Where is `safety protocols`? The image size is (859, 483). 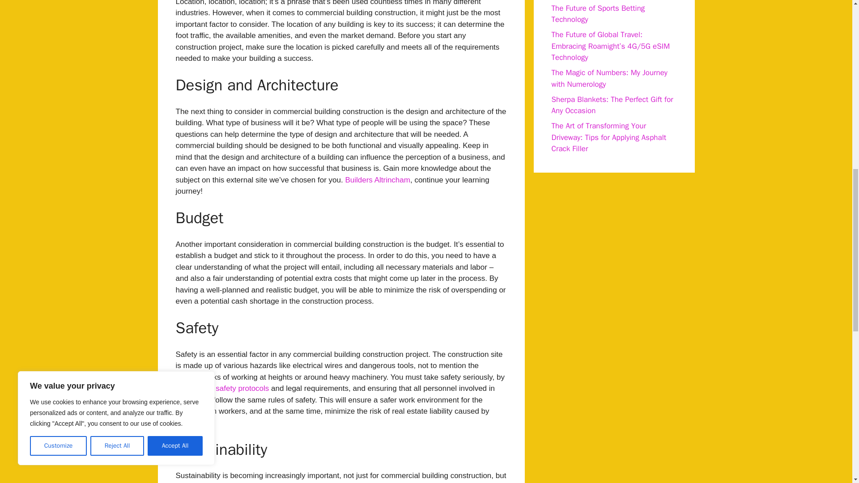
safety protocols is located at coordinates (242, 388).